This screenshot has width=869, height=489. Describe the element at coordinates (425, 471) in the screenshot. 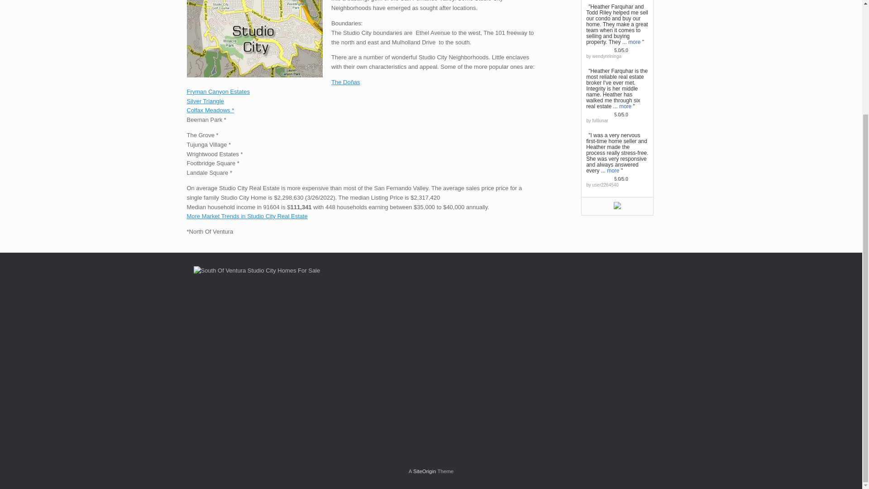

I see `SiteOrigin` at that location.